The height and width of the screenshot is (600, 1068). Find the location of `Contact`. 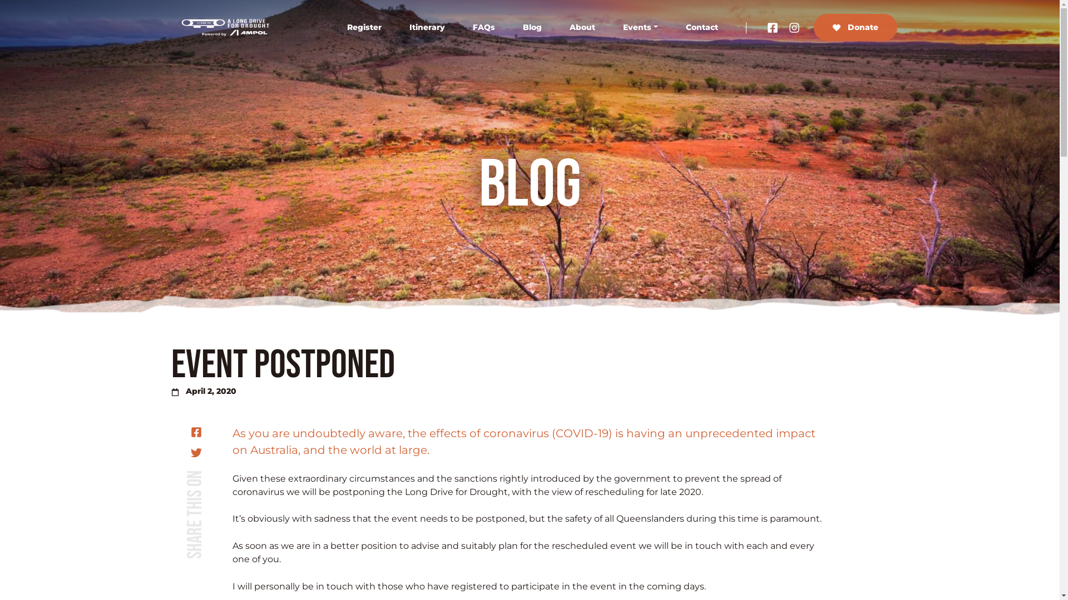

Contact is located at coordinates (702, 28).